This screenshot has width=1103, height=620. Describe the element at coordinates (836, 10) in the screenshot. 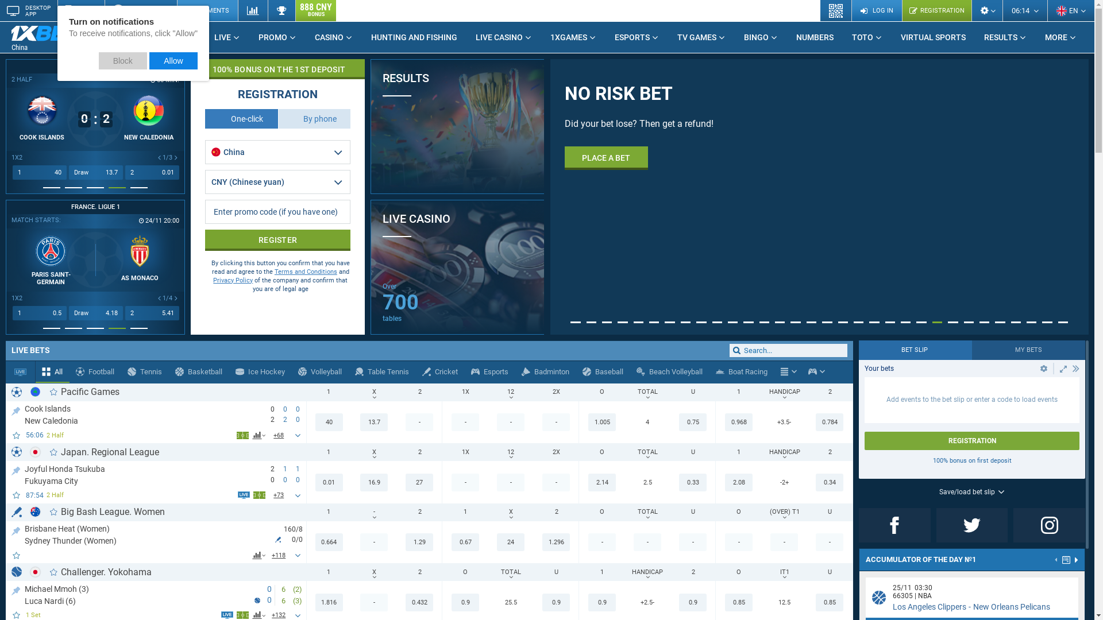

I see `QR code login` at that location.